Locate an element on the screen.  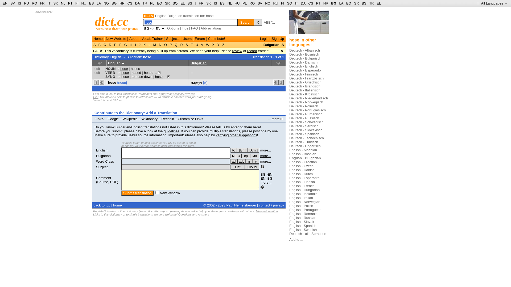
About is located at coordinates (134, 39).